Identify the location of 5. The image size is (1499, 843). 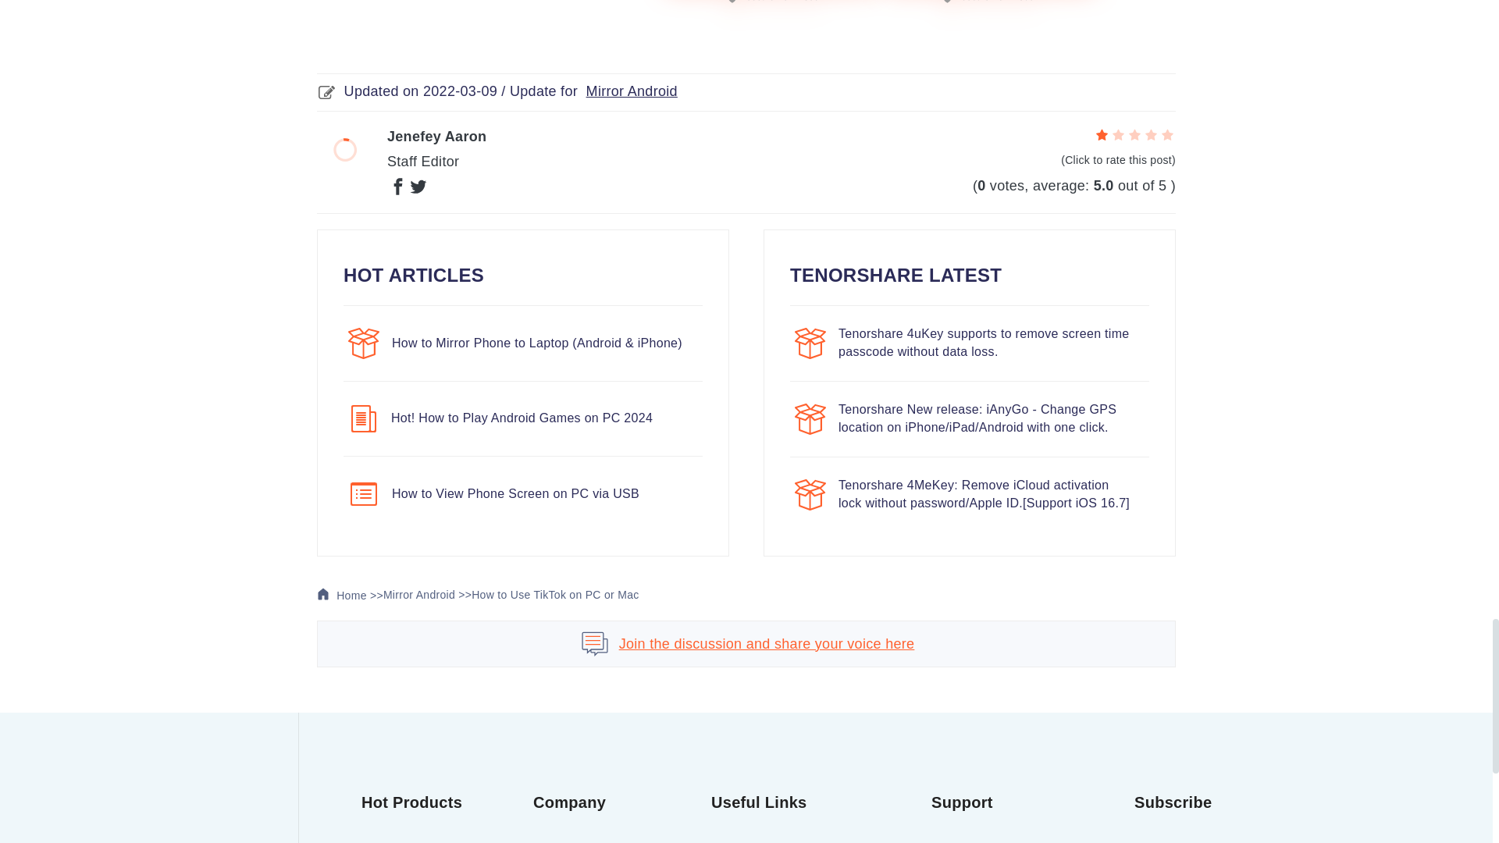
(1166, 136).